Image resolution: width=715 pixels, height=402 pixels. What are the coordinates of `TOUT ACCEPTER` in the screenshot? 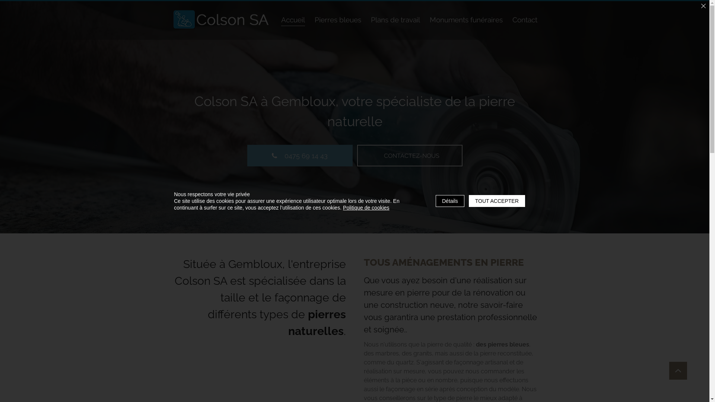 It's located at (497, 201).